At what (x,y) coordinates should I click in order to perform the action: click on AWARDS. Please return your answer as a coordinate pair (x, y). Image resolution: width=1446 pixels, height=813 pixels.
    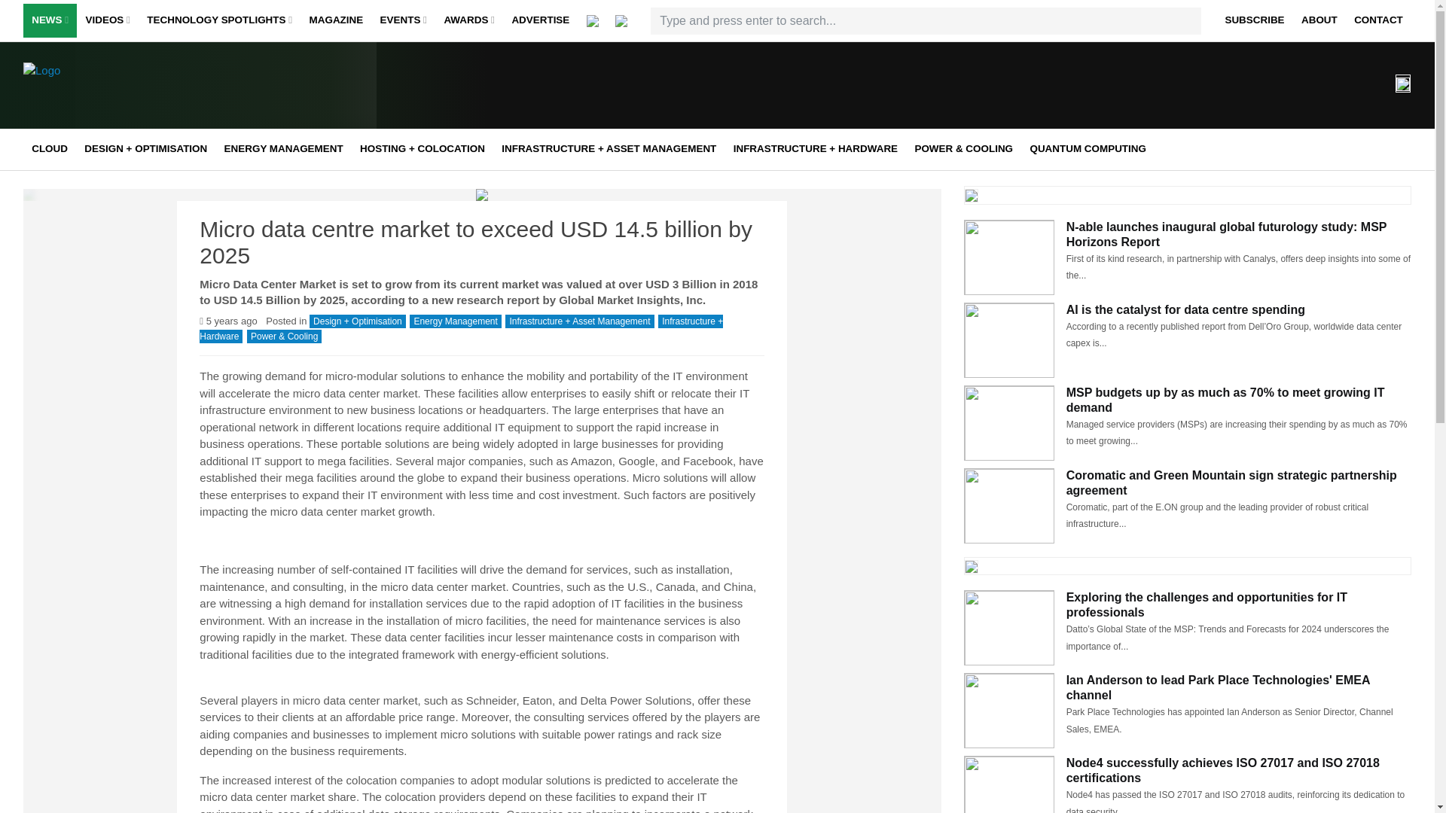
    Looking at the image, I should click on (468, 21).